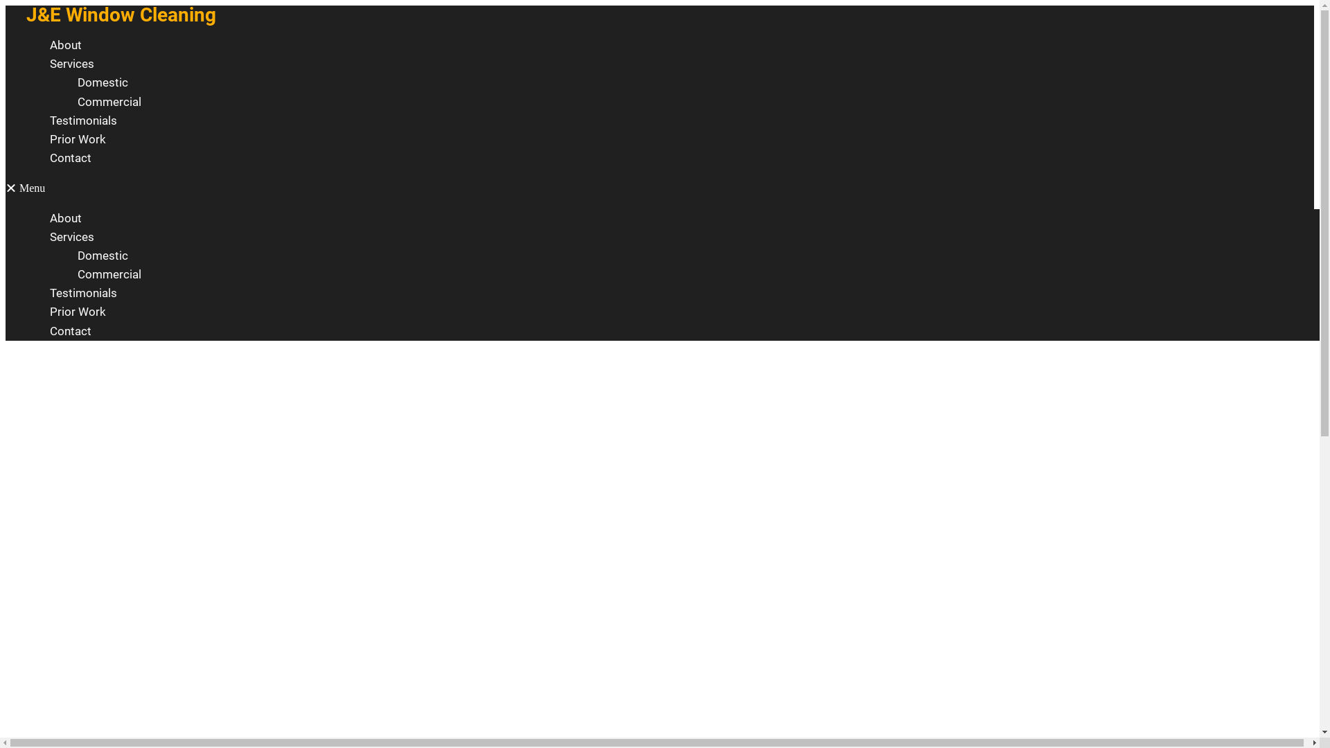  What do you see at coordinates (66, 217) in the screenshot?
I see `About` at bounding box center [66, 217].